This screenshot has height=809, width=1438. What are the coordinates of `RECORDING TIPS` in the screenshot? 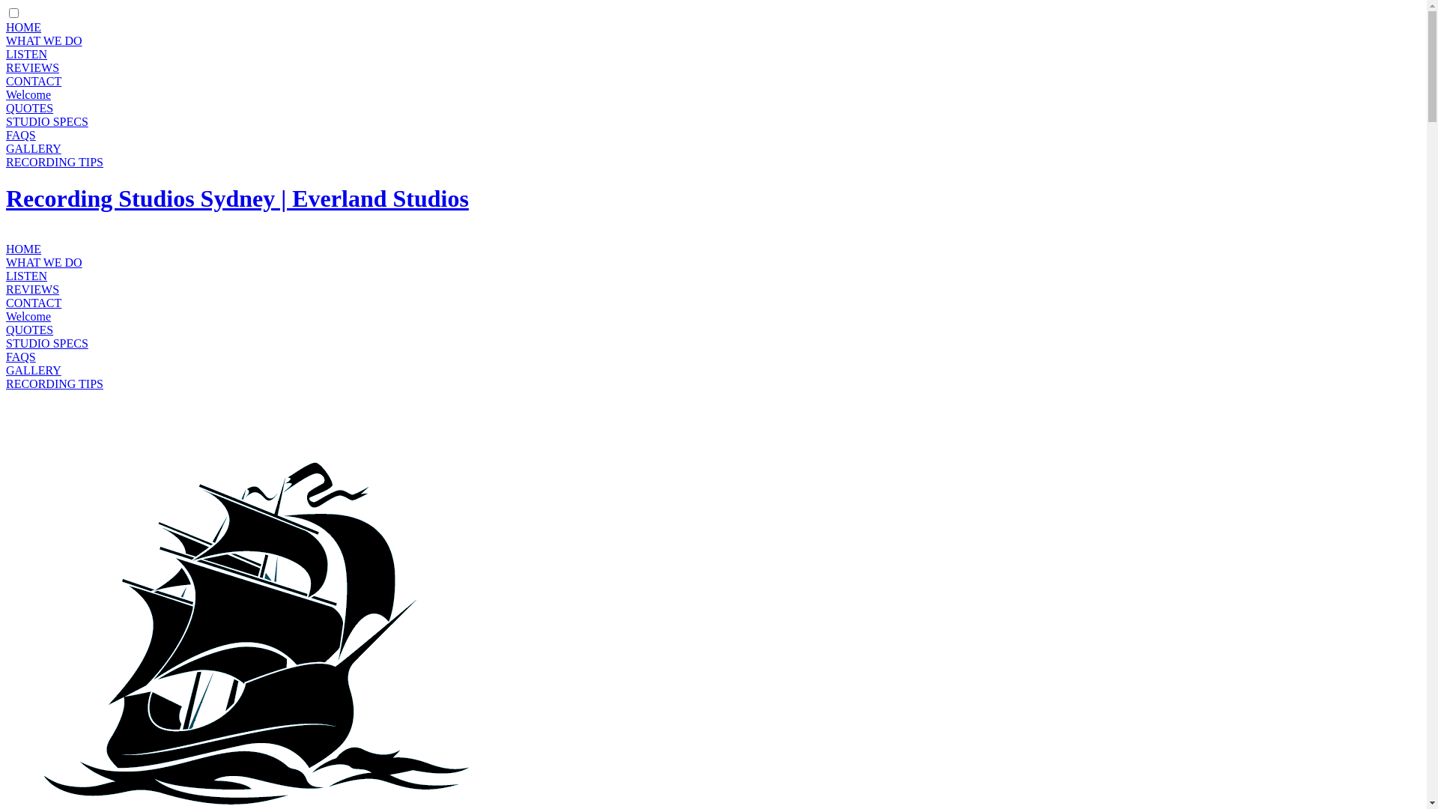 It's located at (55, 384).